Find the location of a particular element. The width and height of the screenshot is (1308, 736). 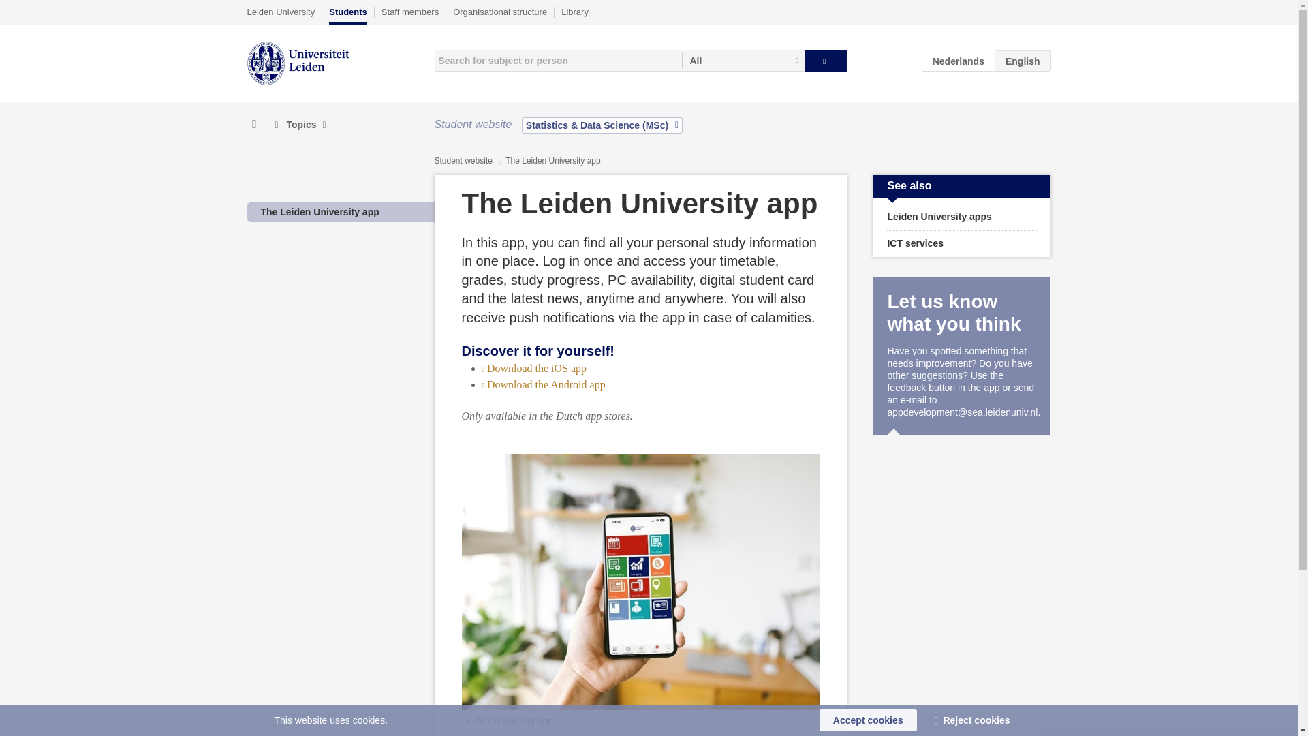

Topics is located at coordinates (300, 125).